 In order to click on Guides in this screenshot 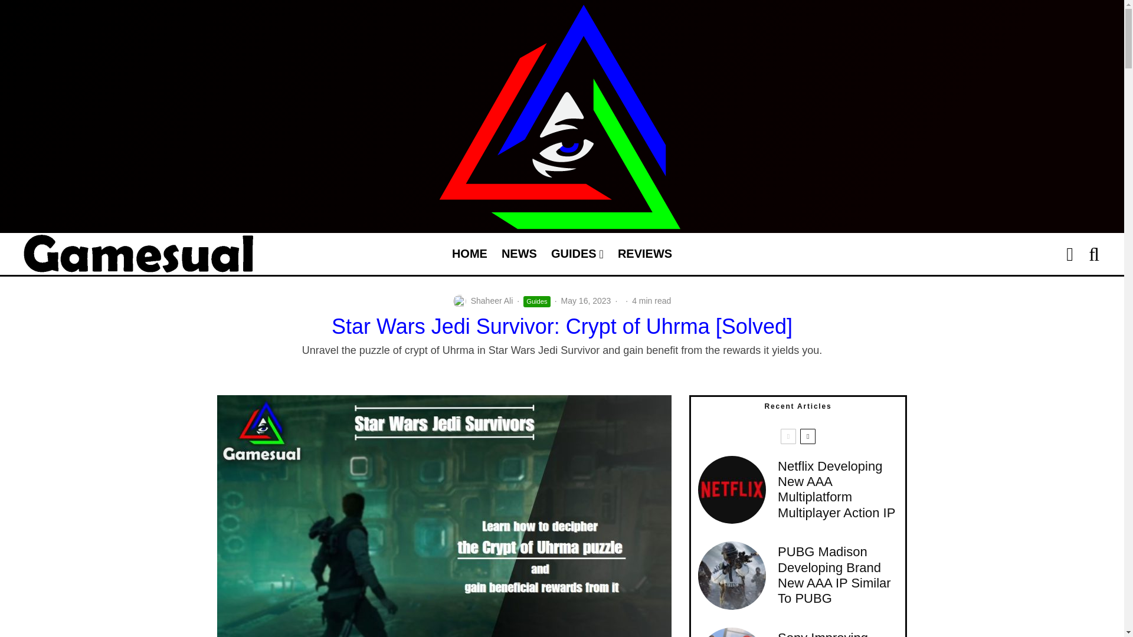, I will do `click(536, 301)`.